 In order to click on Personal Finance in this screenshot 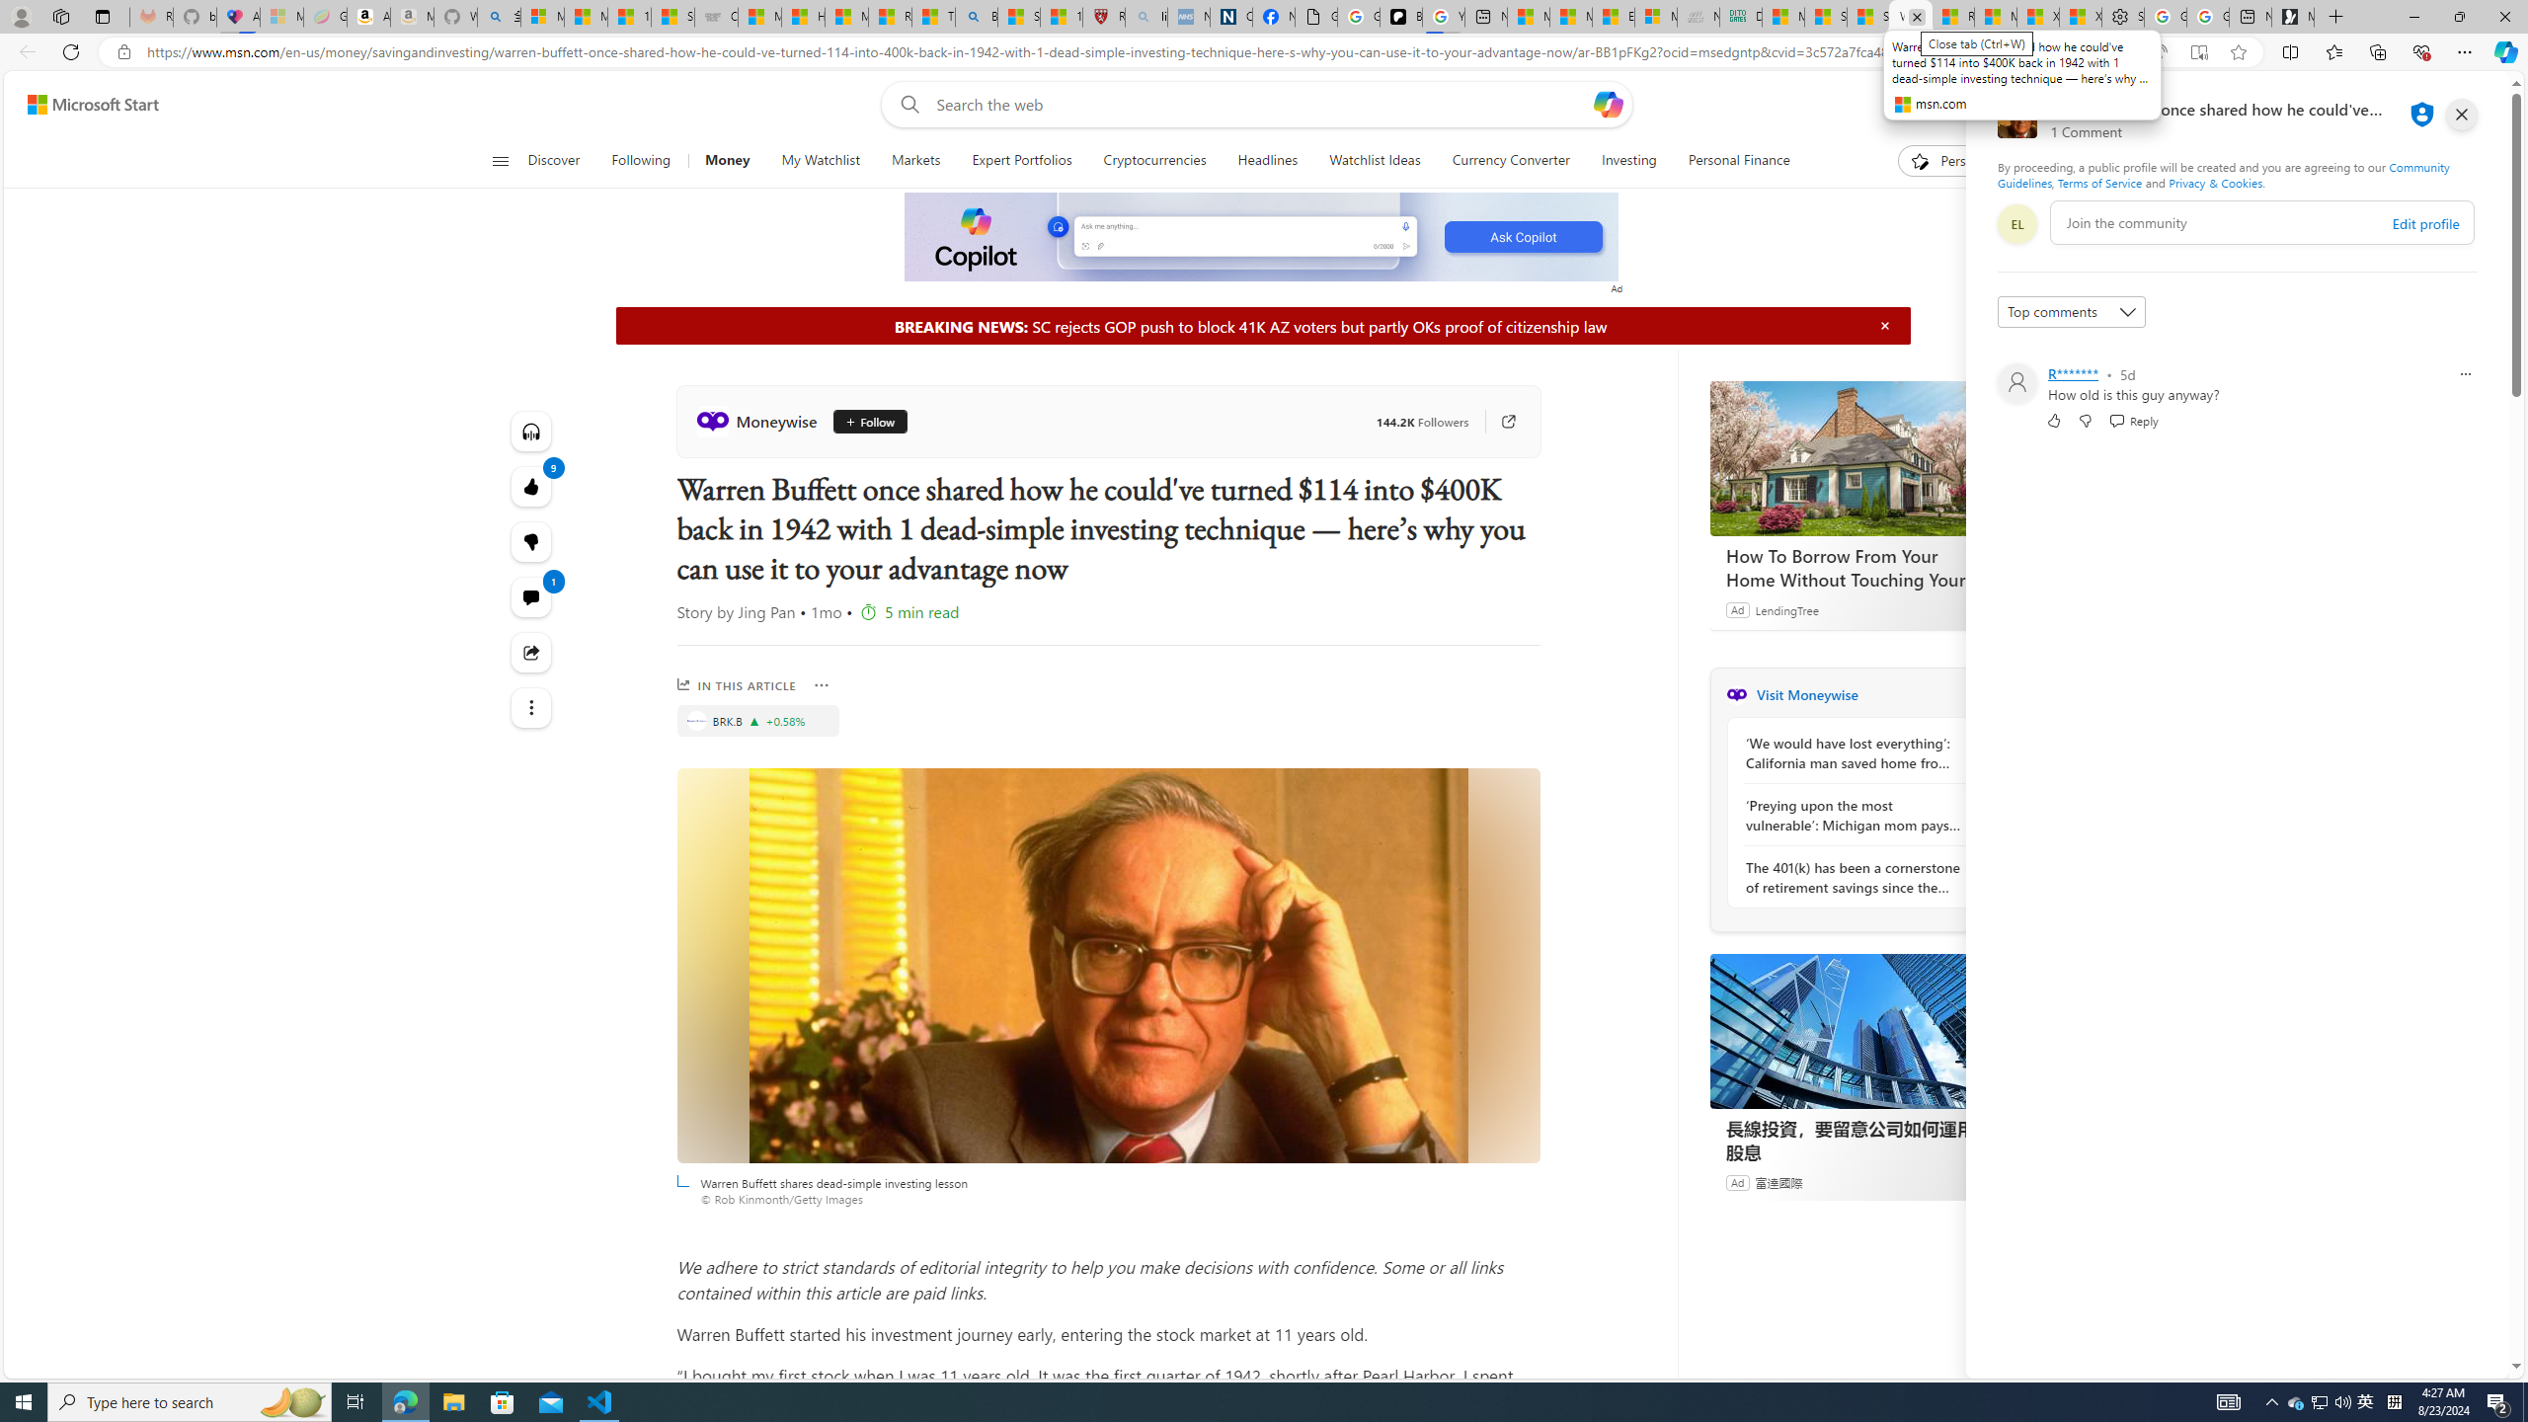, I will do `click(1730, 161)`.